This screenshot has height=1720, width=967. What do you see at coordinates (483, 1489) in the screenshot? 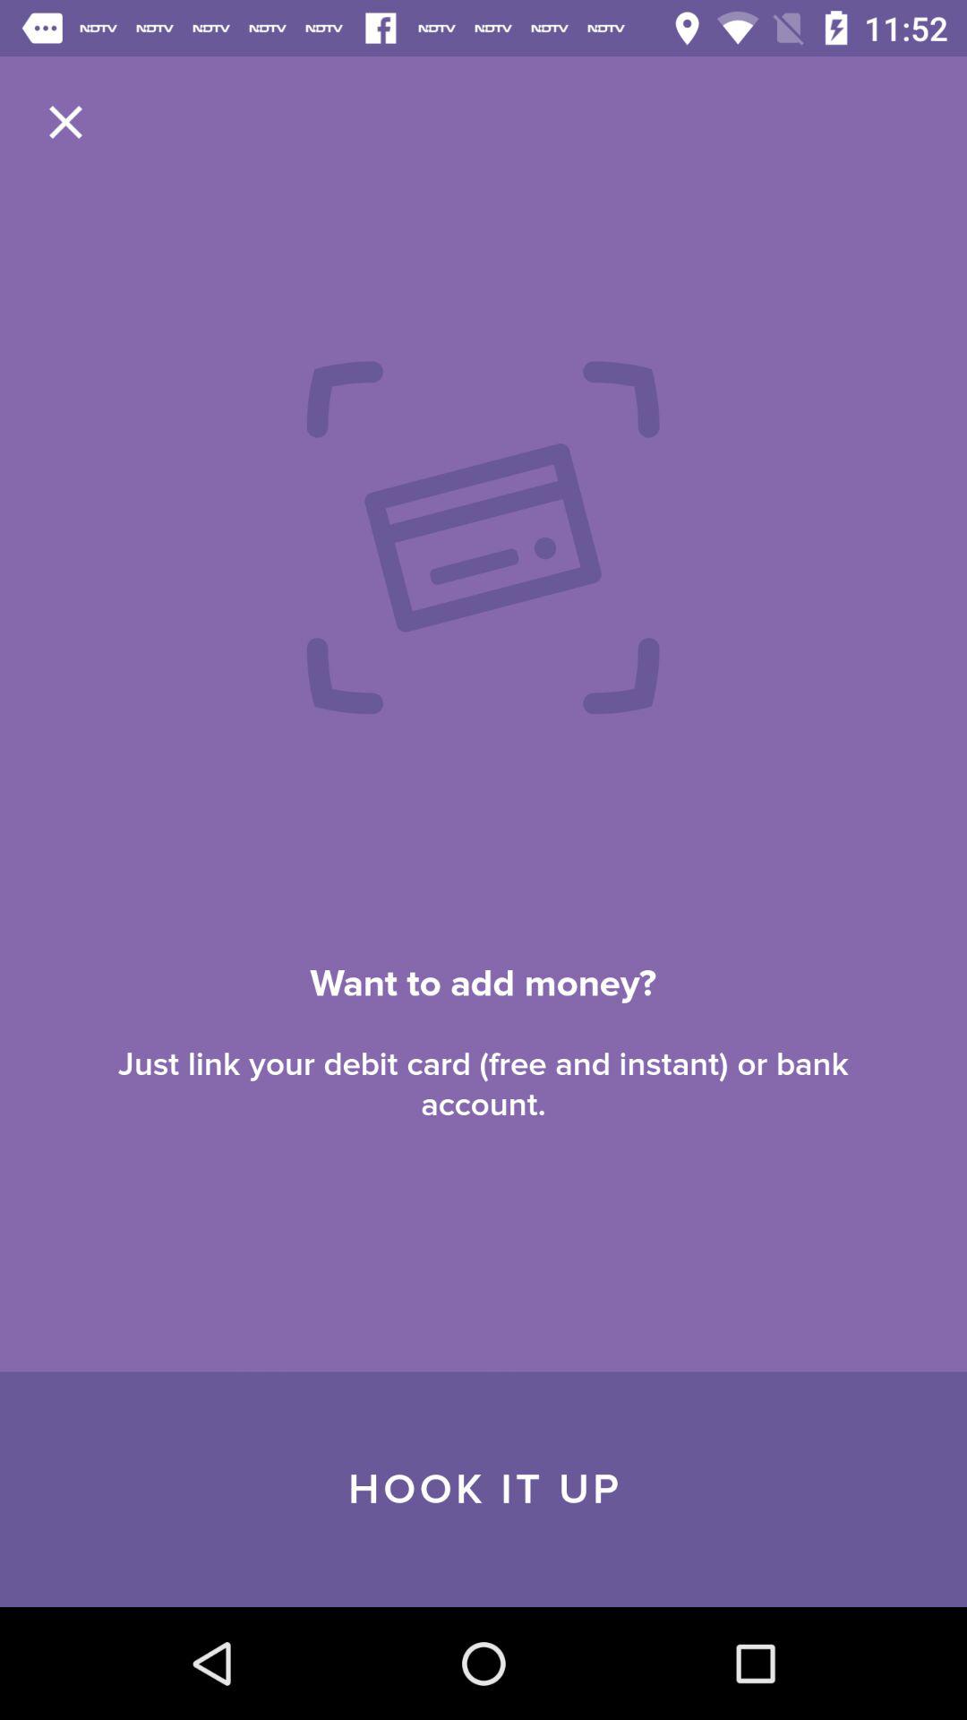
I see `tap the icon below the just link your` at bounding box center [483, 1489].